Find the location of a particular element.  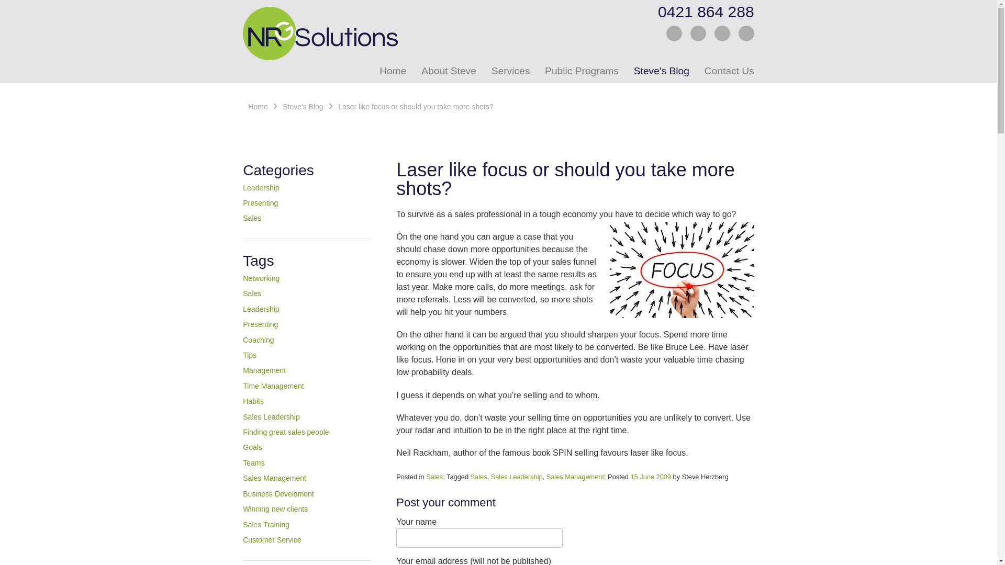

Goals is located at coordinates (252, 447).